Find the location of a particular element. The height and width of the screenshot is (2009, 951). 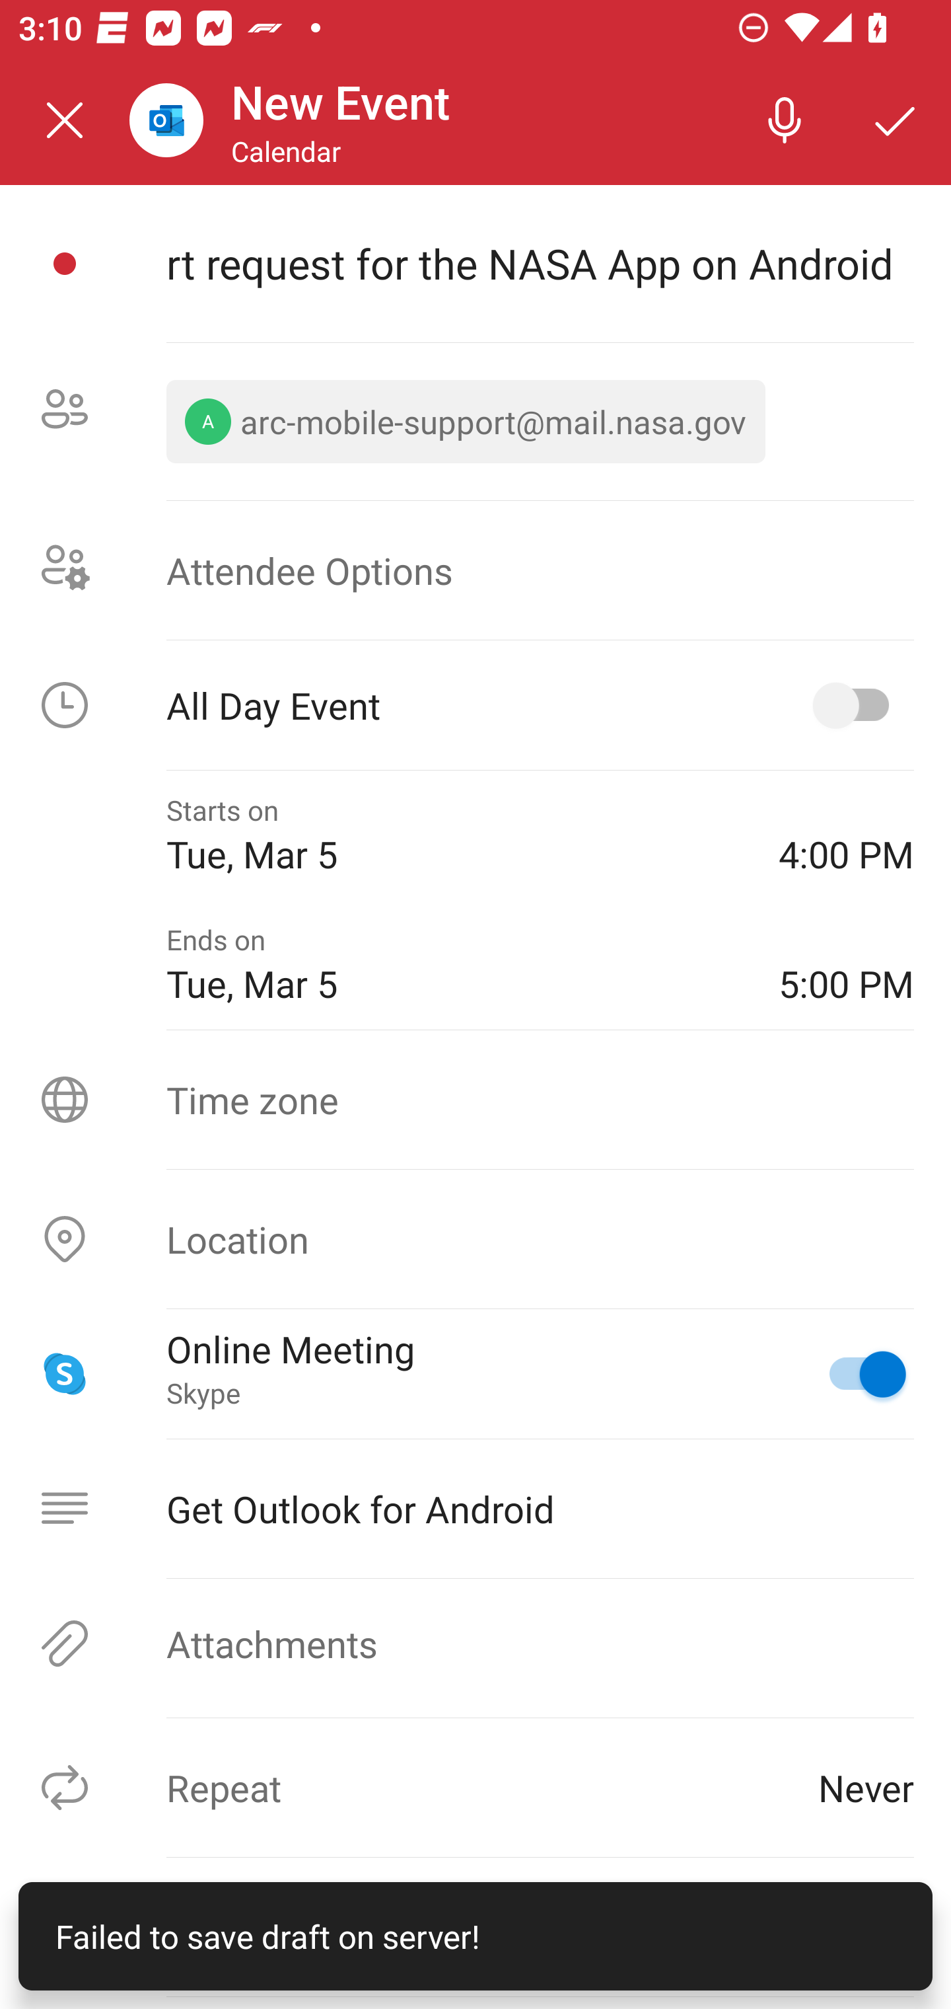

Time zone is located at coordinates (475, 1100).